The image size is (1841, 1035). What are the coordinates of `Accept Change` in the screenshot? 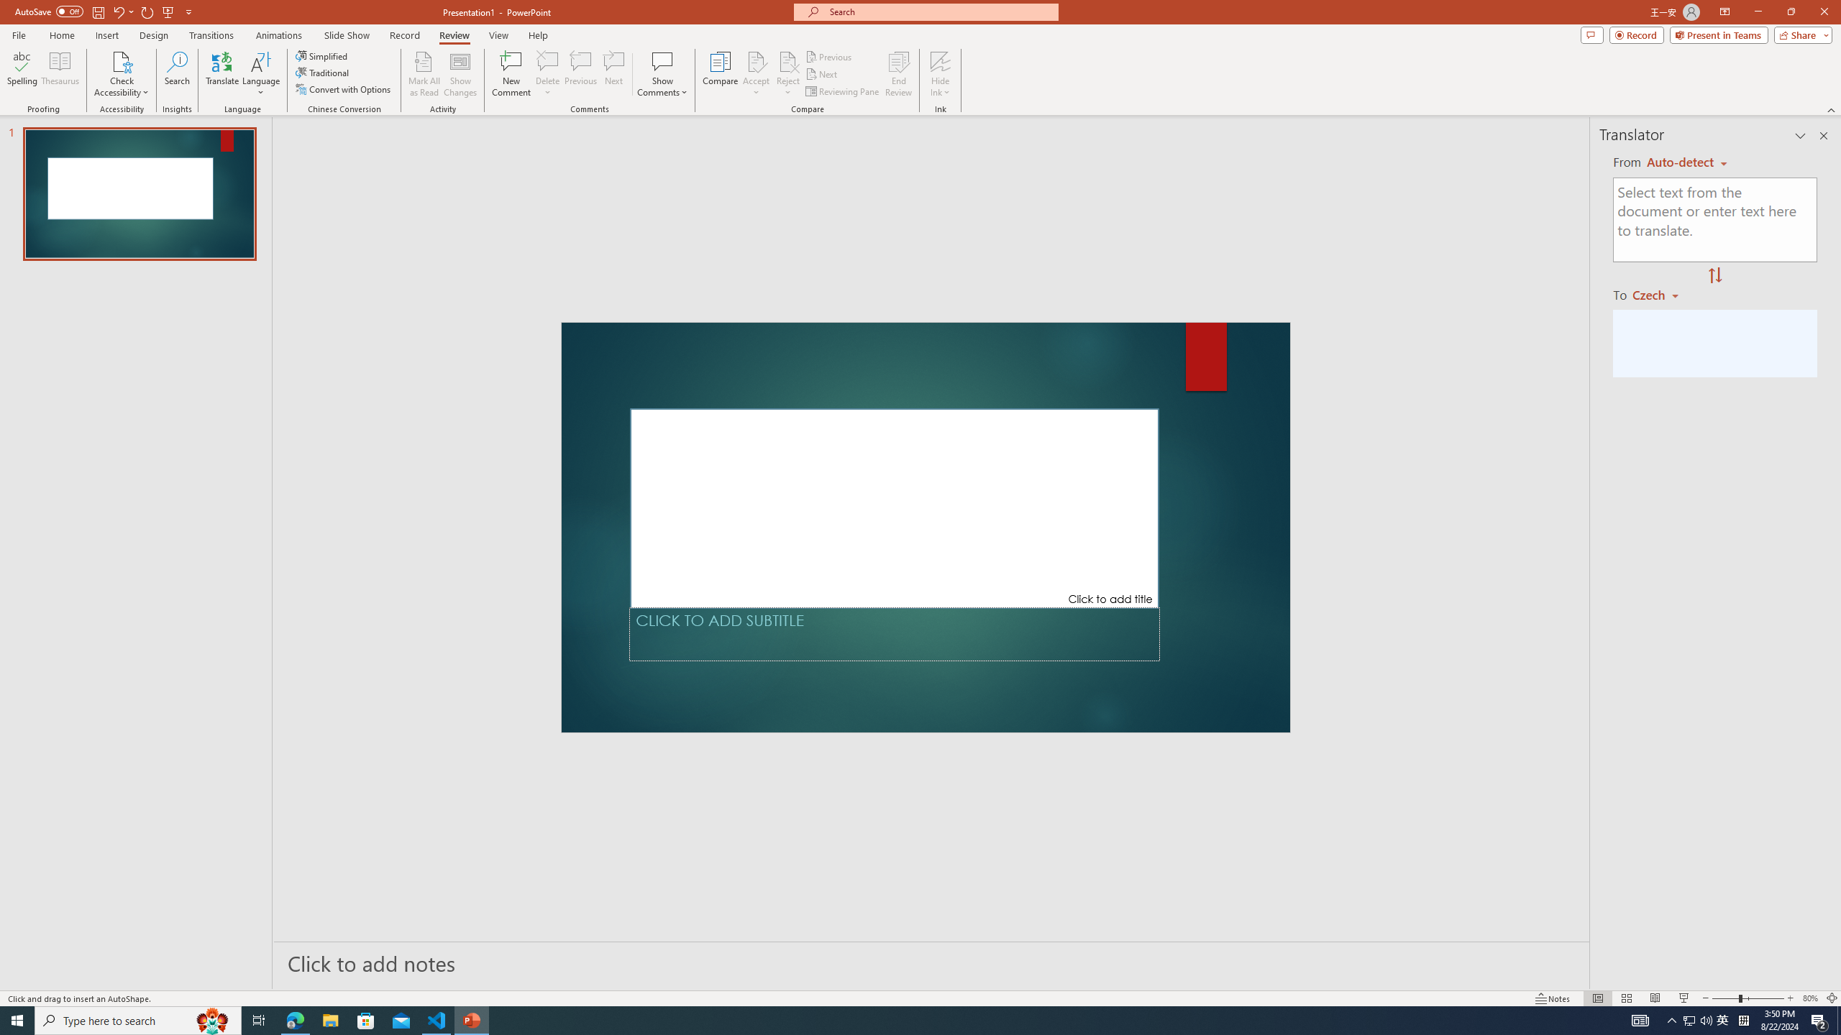 It's located at (757, 61).